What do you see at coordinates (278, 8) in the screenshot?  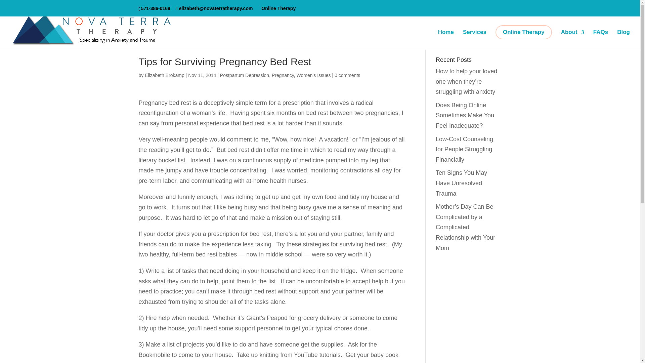 I see `Online Therapy` at bounding box center [278, 8].